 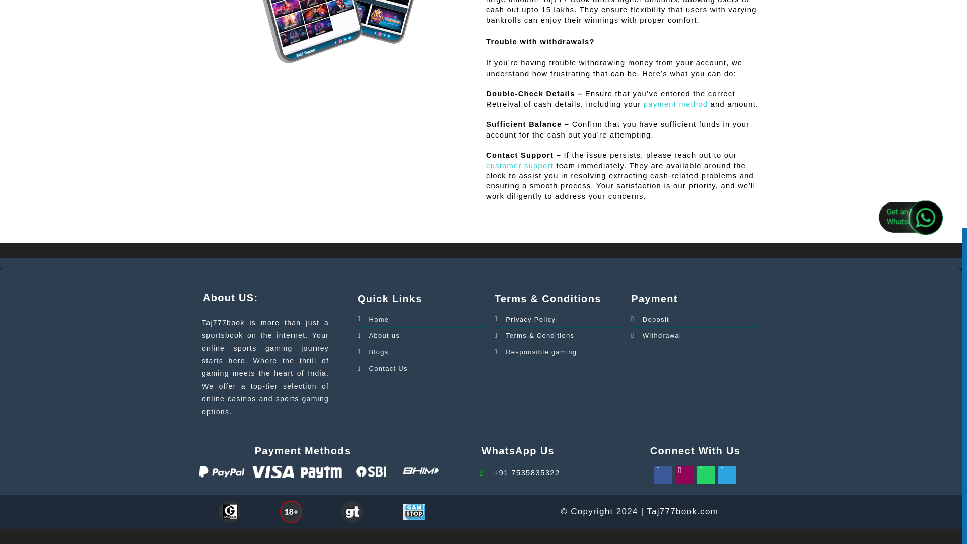 What do you see at coordinates (525, 319) in the screenshot?
I see `Privacy Policy` at bounding box center [525, 319].